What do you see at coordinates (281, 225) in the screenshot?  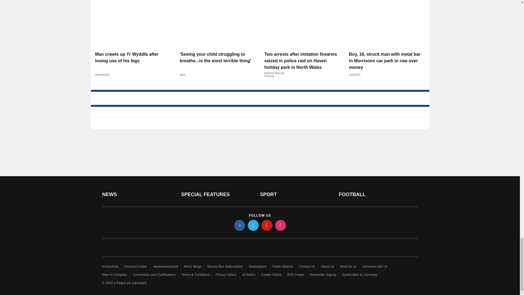 I see `instagram` at bounding box center [281, 225].